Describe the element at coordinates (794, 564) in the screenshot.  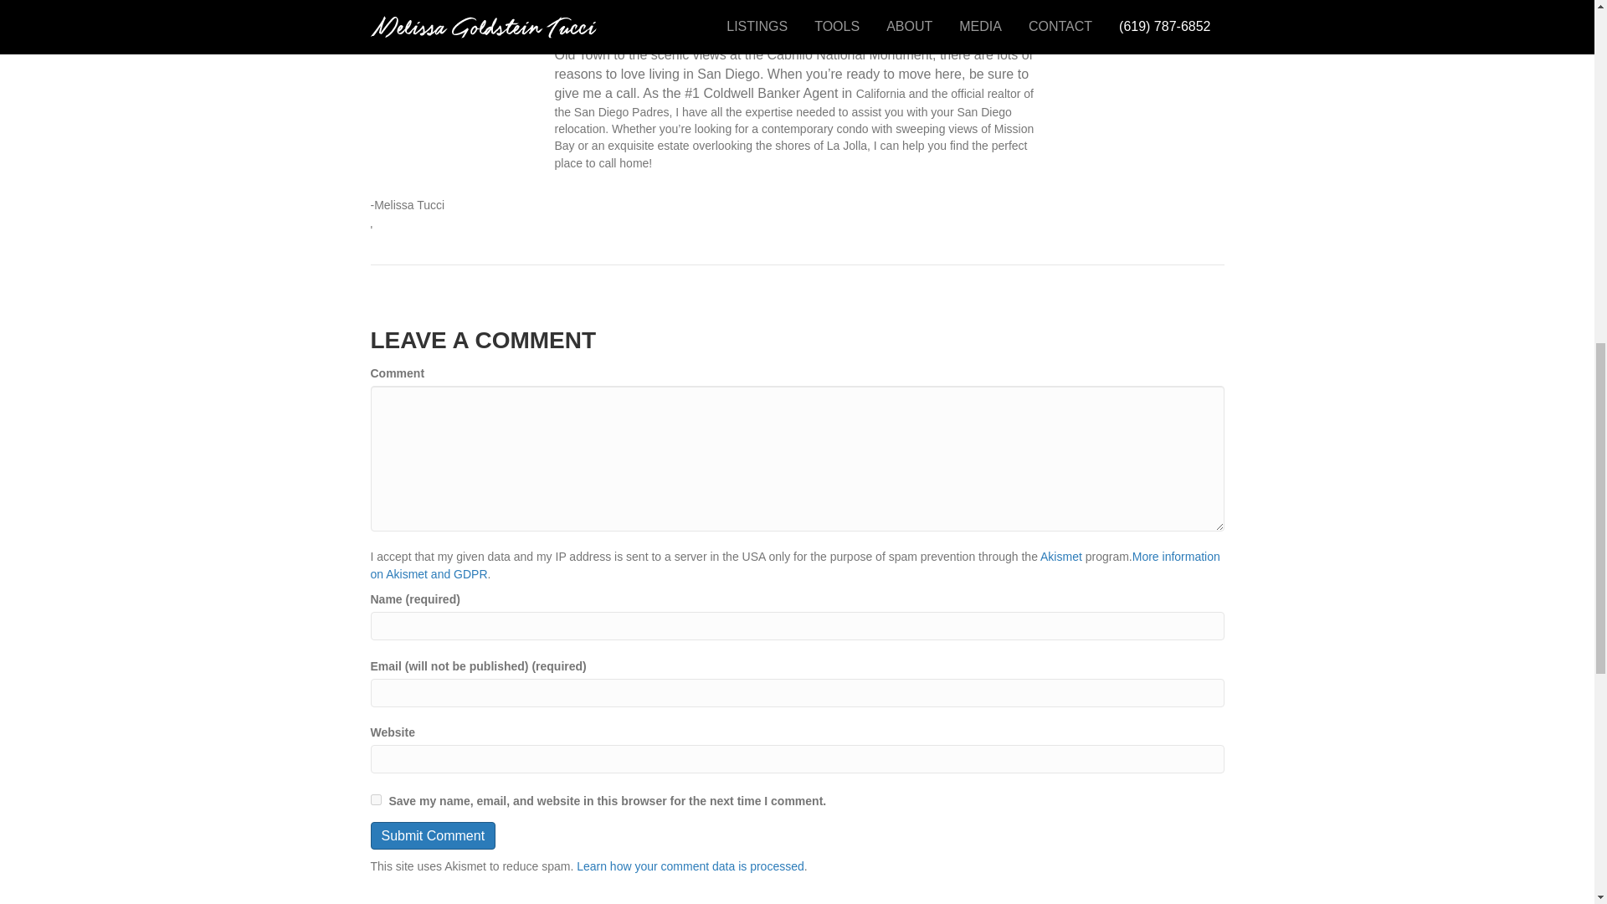
I see `More information on Akismet and GDPR` at that location.